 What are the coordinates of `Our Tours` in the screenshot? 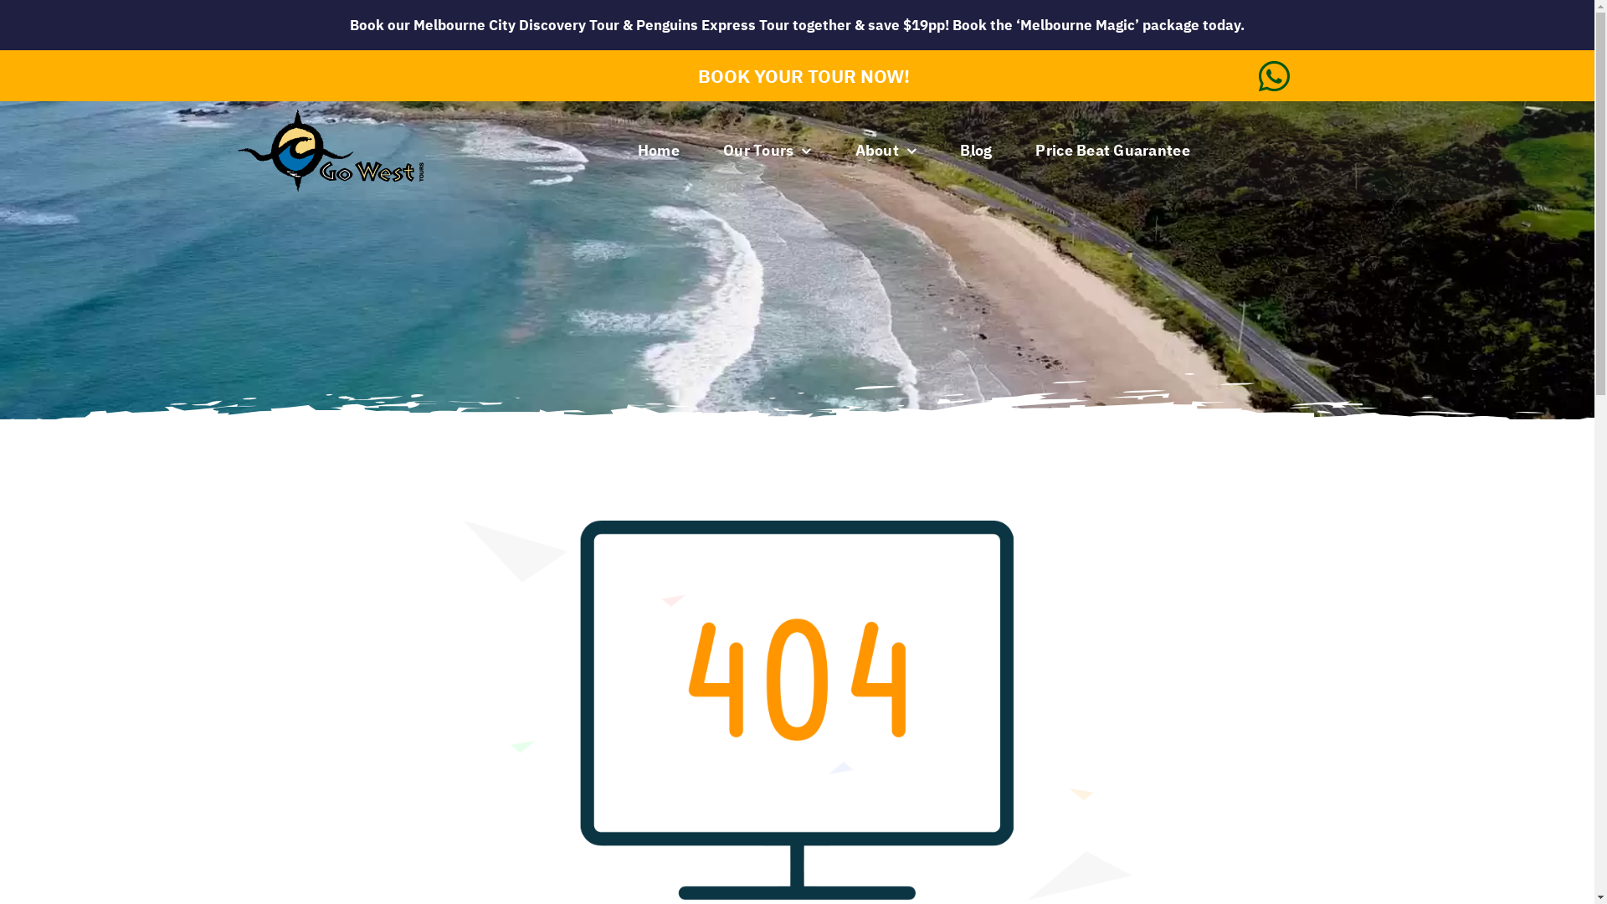 It's located at (768, 151).